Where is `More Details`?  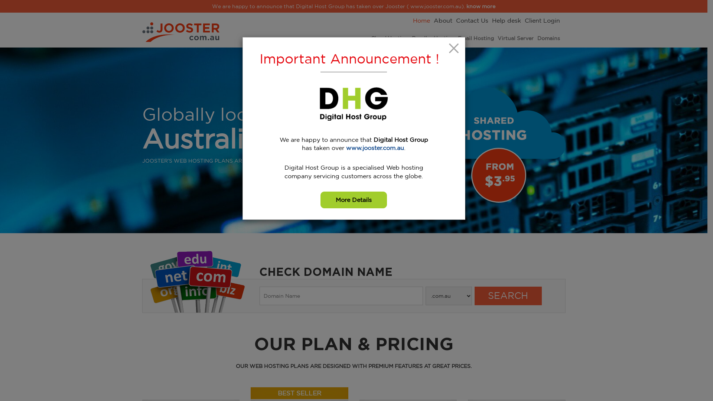
More Details is located at coordinates (354, 200).